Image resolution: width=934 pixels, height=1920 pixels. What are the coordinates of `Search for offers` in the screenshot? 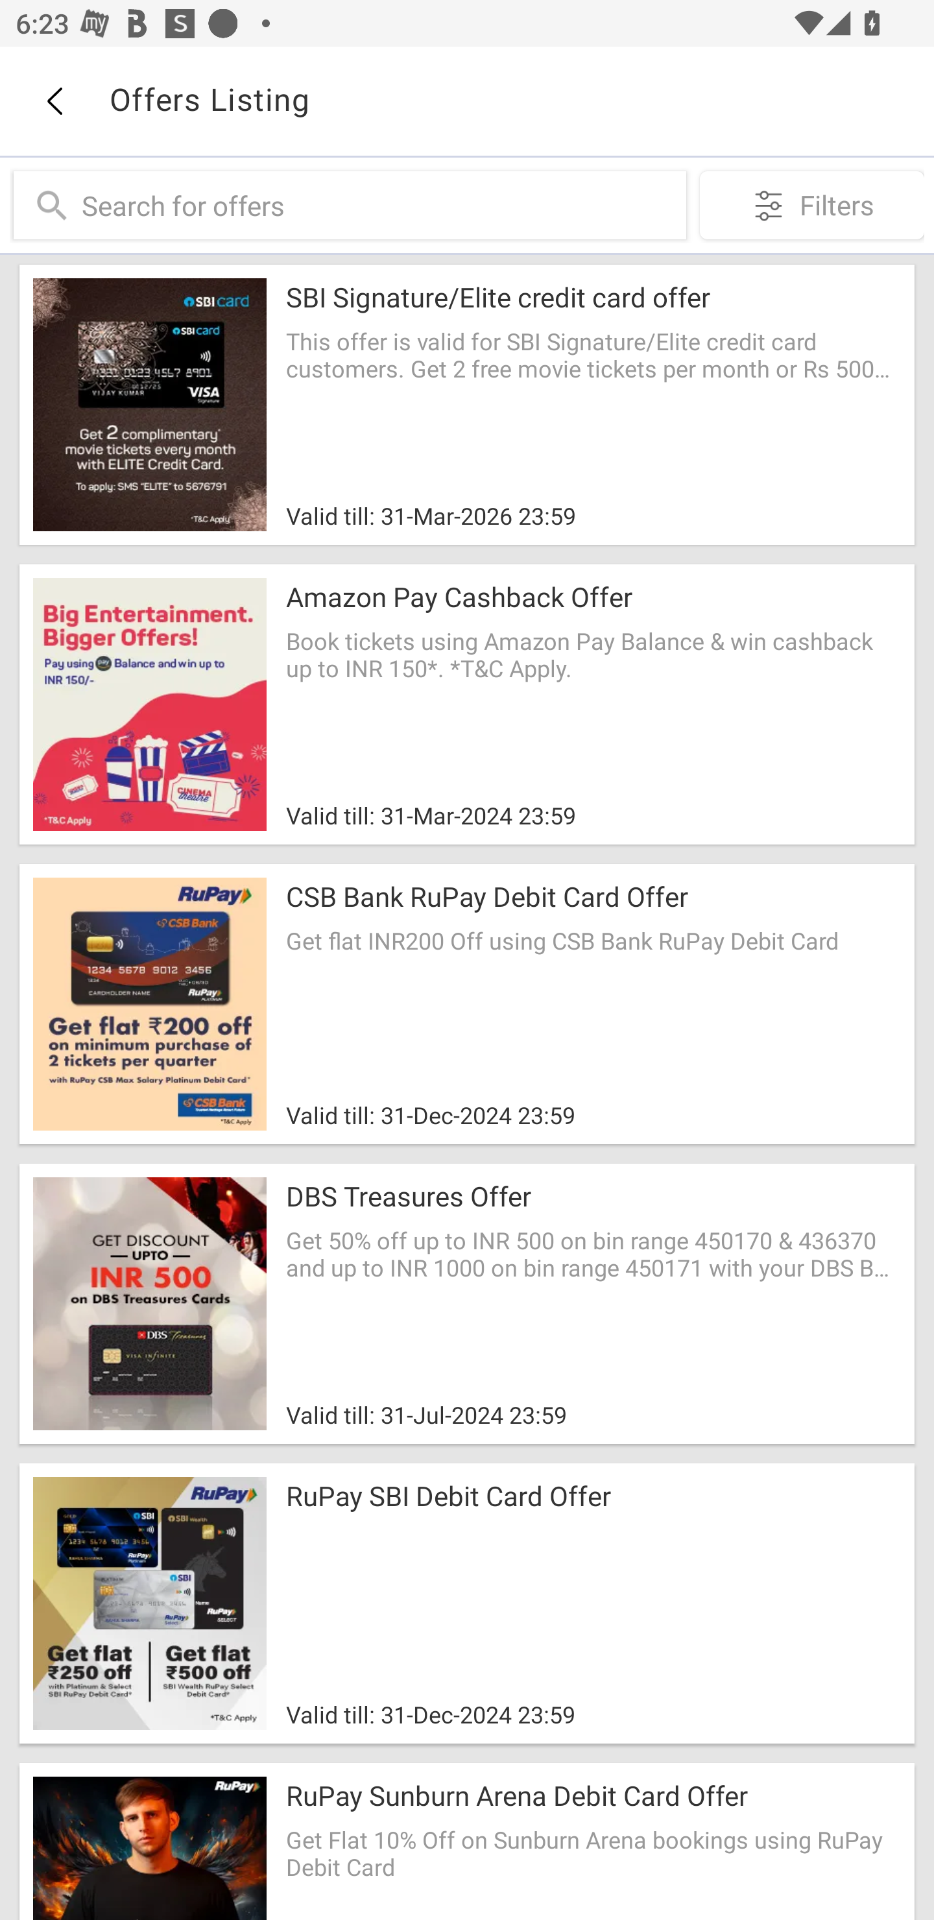 It's located at (379, 205).